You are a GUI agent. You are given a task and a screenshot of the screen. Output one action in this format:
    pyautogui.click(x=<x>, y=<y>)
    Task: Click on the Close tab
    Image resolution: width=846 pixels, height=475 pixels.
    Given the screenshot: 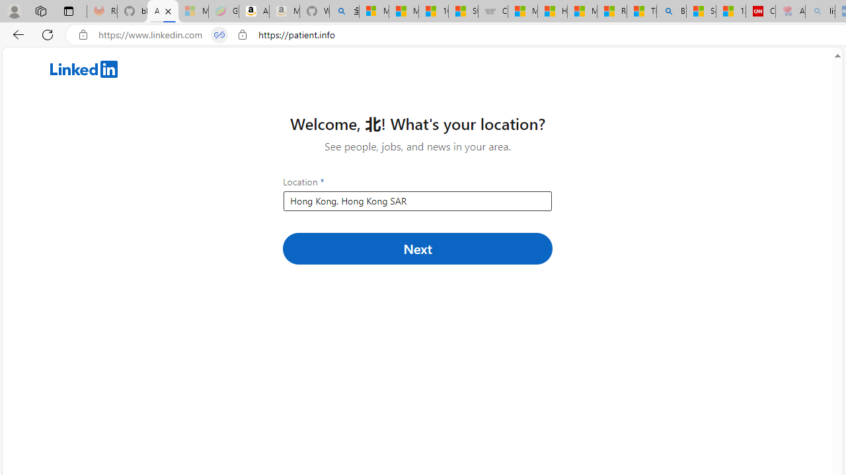 What is the action you would take?
    pyautogui.click(x=168, y=11)
    